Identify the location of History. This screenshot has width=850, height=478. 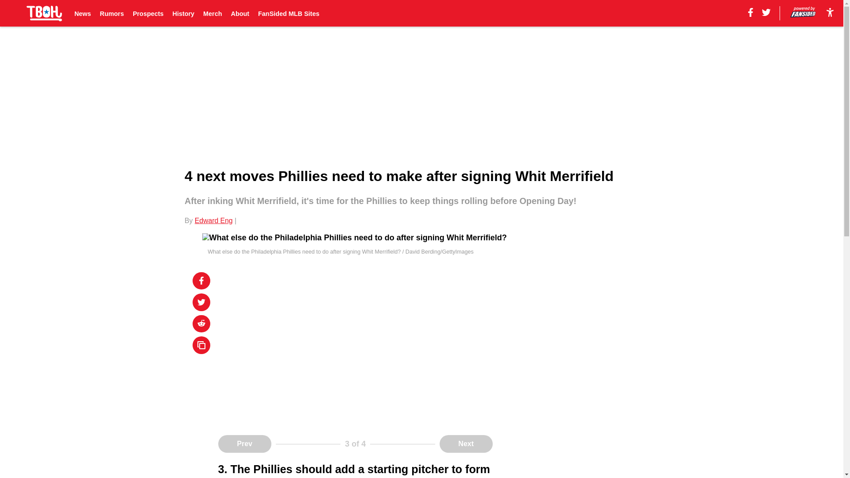
(183, 13).